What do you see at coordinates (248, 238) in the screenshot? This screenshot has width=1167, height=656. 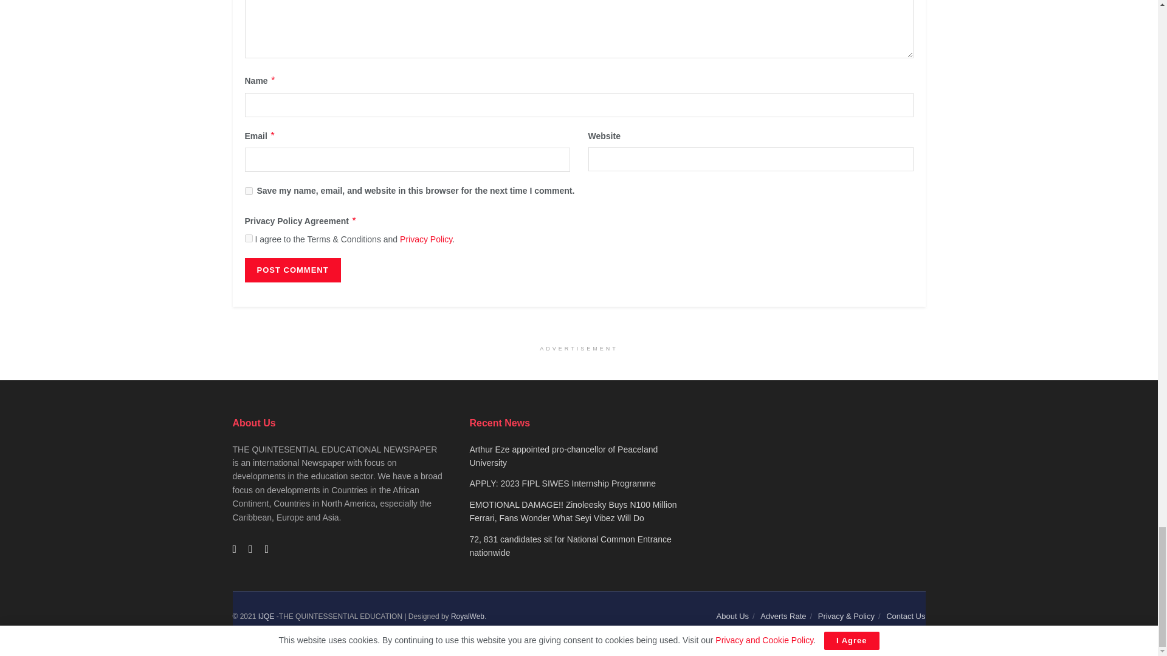 I see `on` at bounding box center [248, 238].